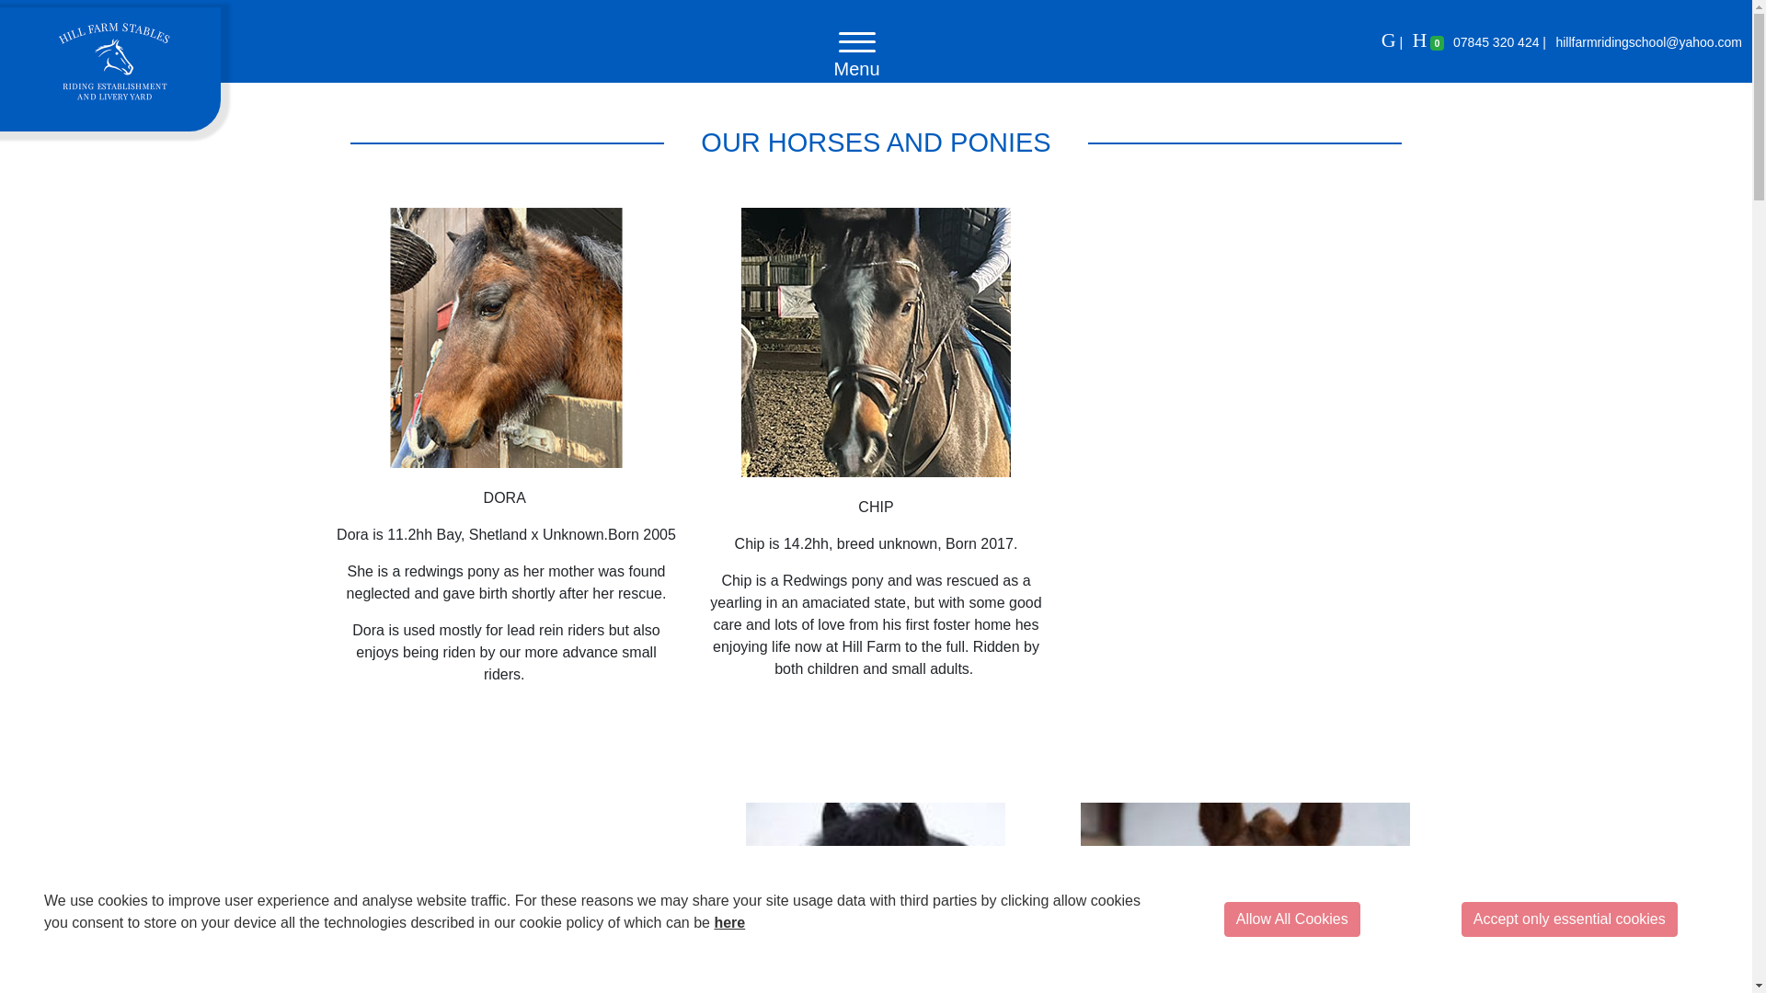  I want to click on H 0, so click(1428, 42).